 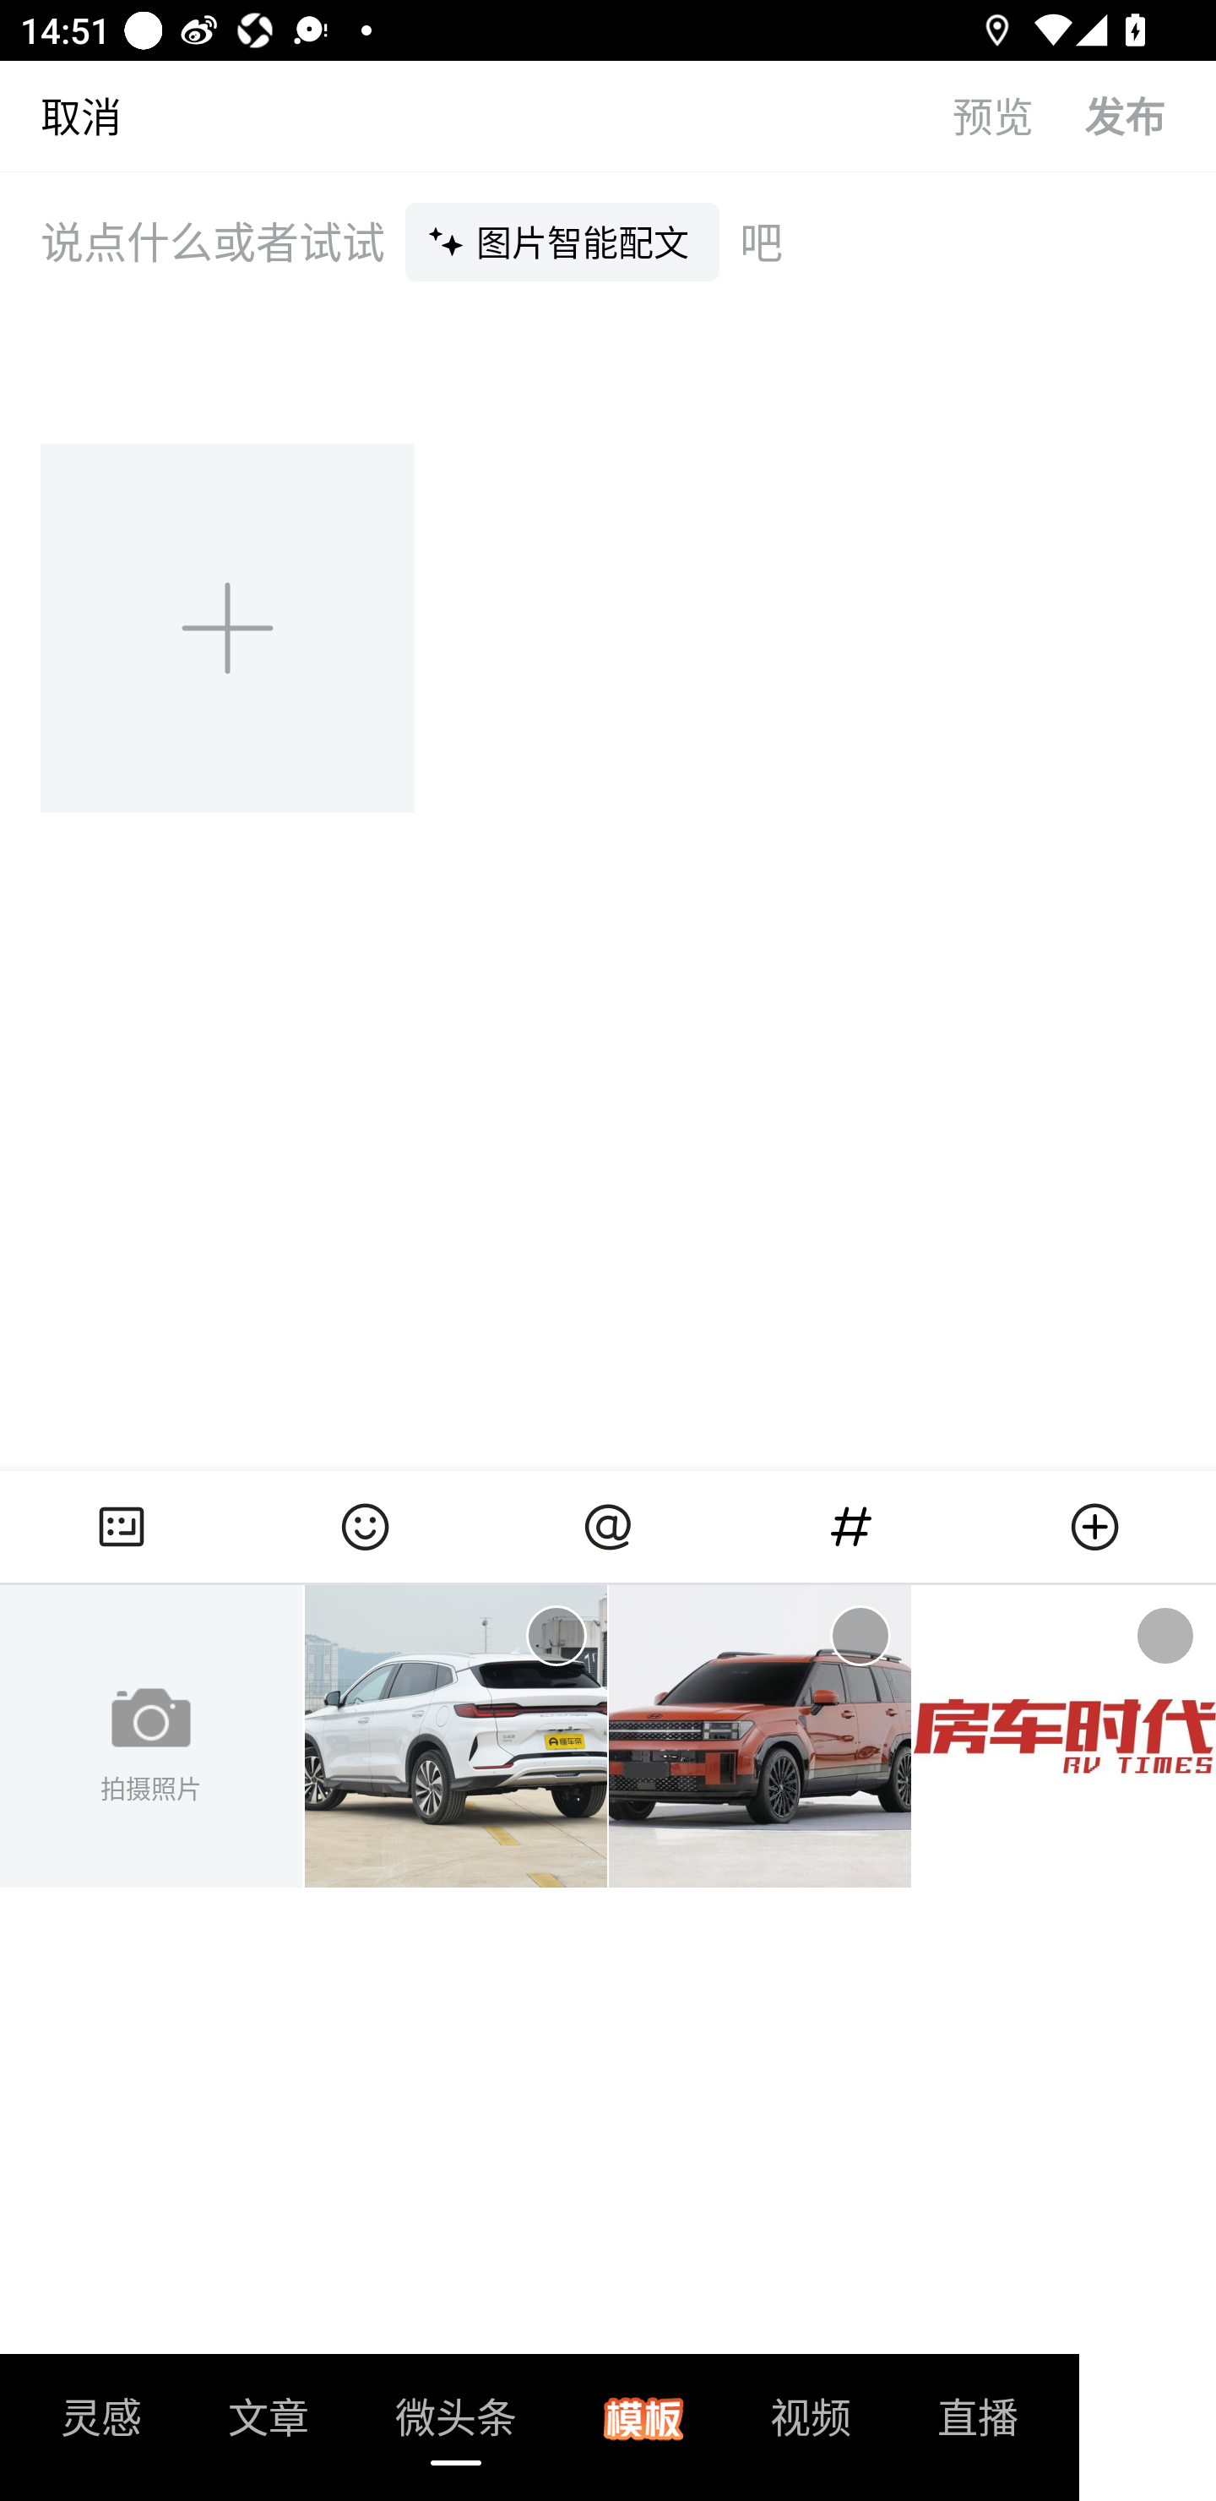 What do you see at coordinates (1018, 115) in the screenshot?
I see `预览` at bounding box center [1018, 115].